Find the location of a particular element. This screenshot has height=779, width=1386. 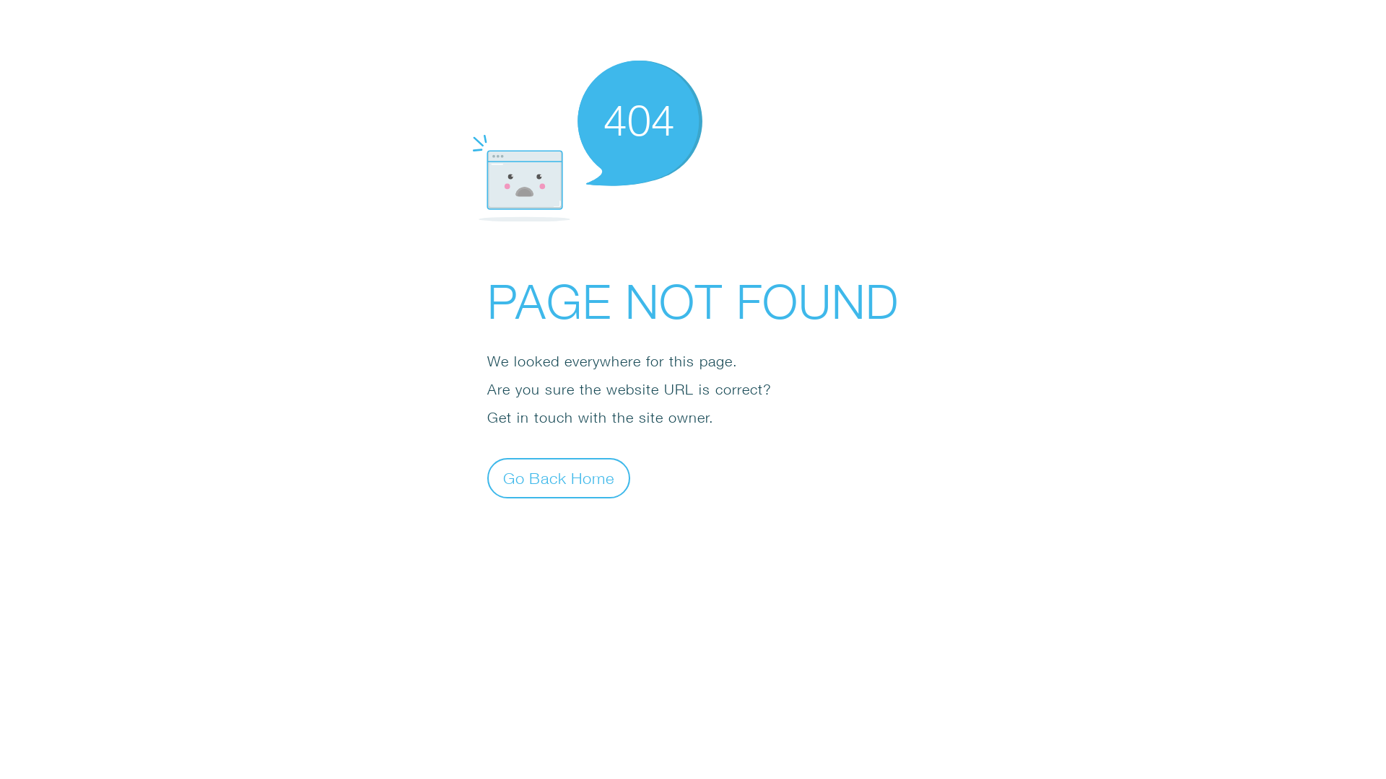

Go Back Home is located at coordinates (559, 477).